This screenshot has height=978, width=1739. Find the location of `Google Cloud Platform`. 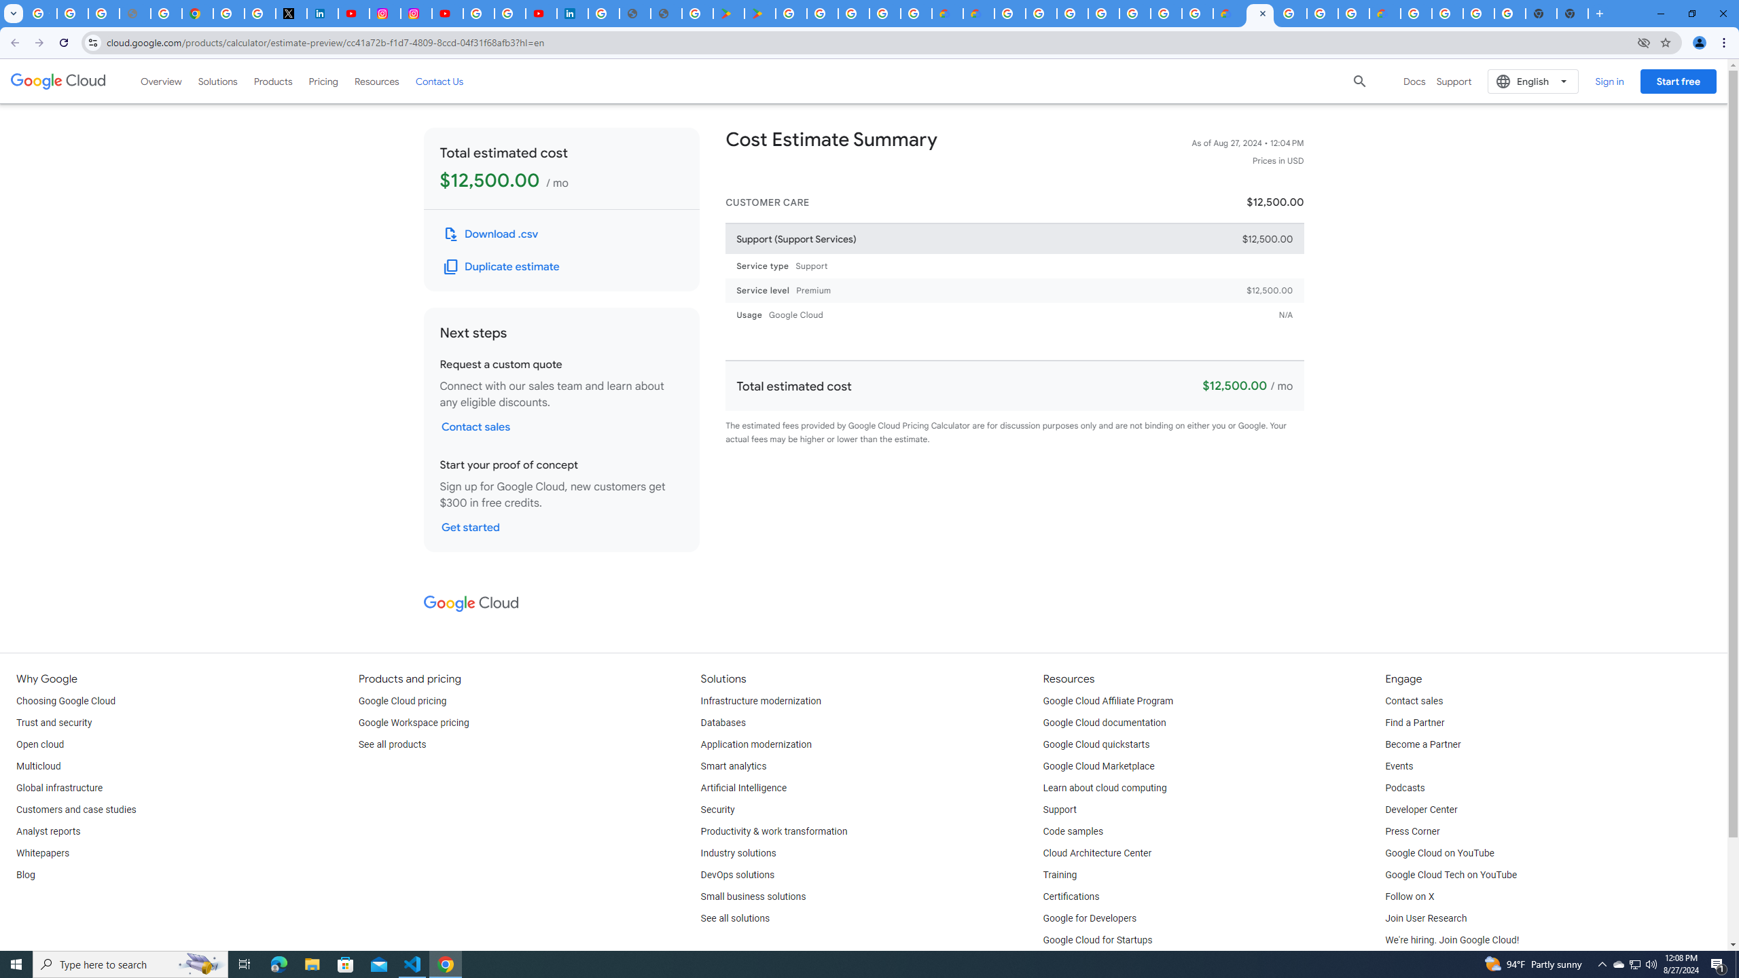

Google Cloud Platform is located at coordinates (1291, 14).